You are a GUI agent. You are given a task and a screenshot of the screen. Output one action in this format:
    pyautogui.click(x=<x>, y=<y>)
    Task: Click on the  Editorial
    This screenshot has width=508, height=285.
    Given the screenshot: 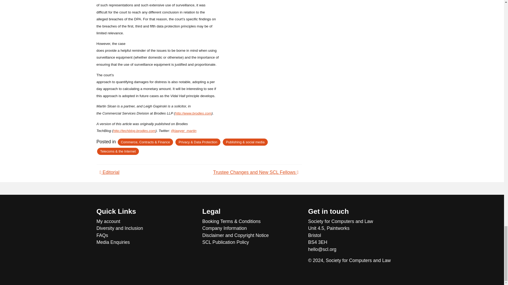 What is the action you would take?
    pyautogui.click(x=110, y=172)
    